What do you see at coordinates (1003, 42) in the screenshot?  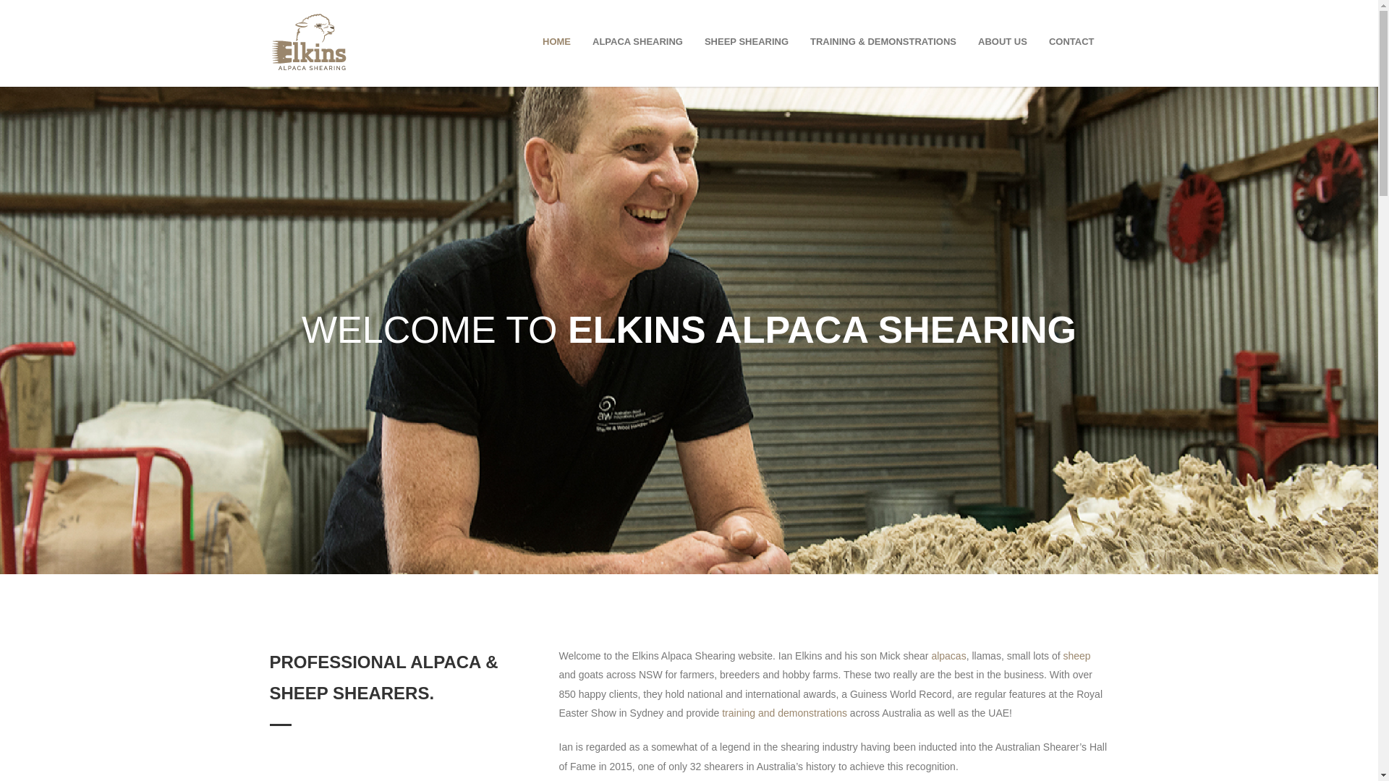 I see `ABOUT US` at bounding box center [1003, 42].